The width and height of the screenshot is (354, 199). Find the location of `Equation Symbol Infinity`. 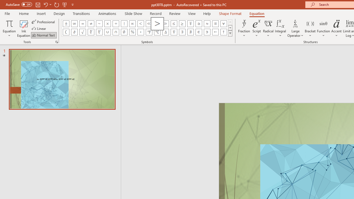

Equation Symbol Infinity is located at coordinates (74, 24).